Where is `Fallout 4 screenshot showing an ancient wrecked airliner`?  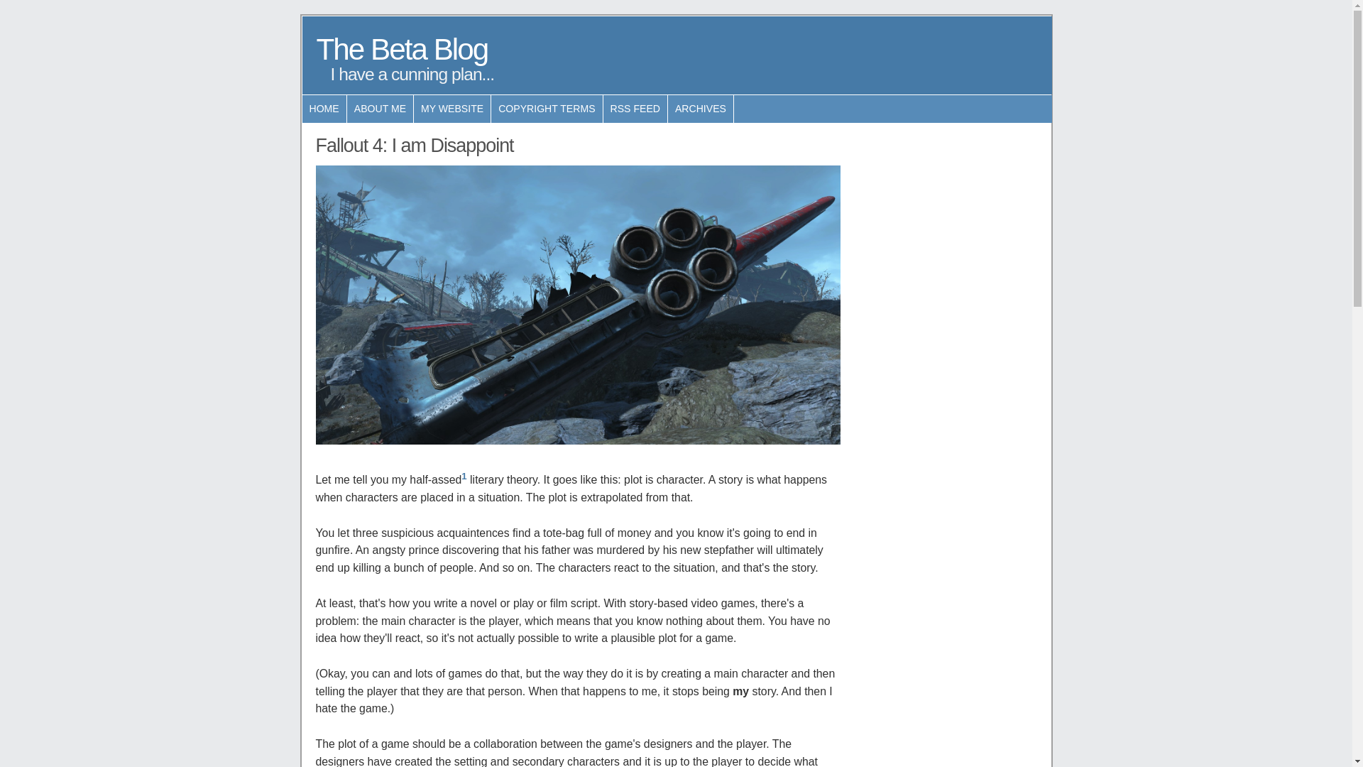 Fallout 4 screenshot showing an ancient wrecked airliner is located at coordinates (578, 305).